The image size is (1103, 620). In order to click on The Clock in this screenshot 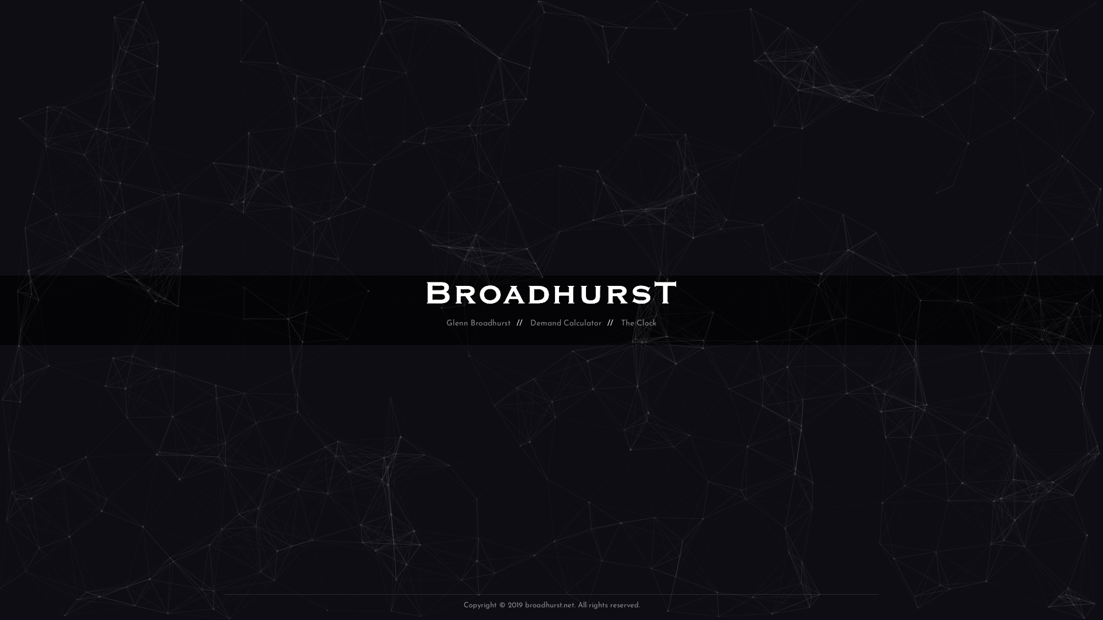, I will do `click(639, 324)`.